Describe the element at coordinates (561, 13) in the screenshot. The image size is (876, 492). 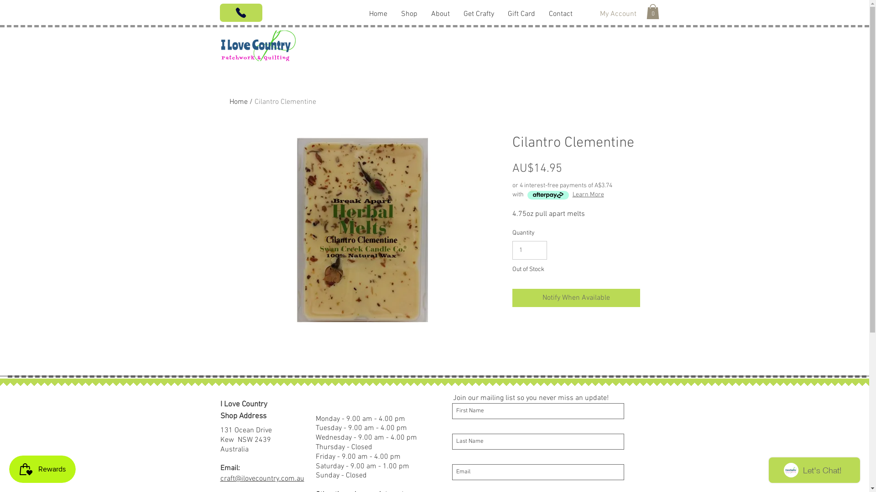
I see `Contact` at that location.